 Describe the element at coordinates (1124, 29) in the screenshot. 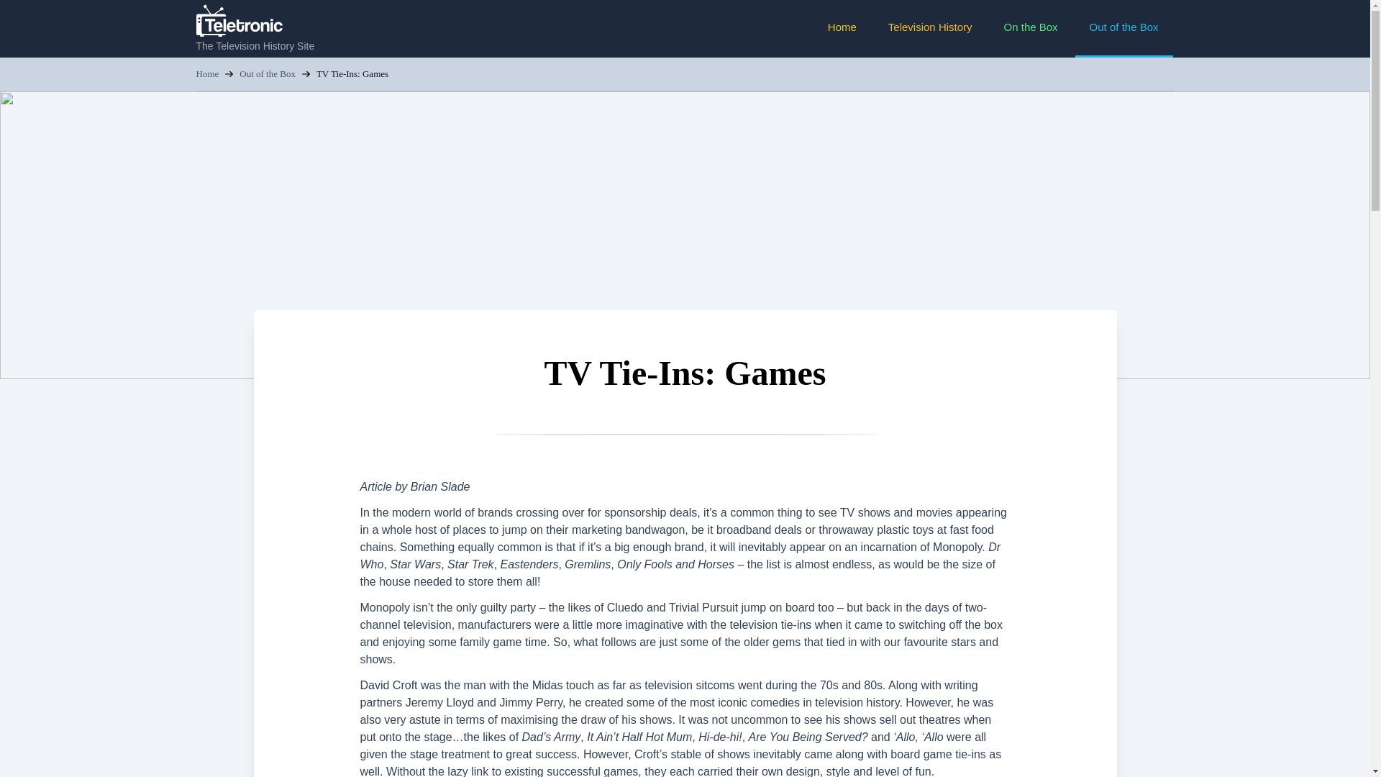

I see `Out of the Box` at that location.